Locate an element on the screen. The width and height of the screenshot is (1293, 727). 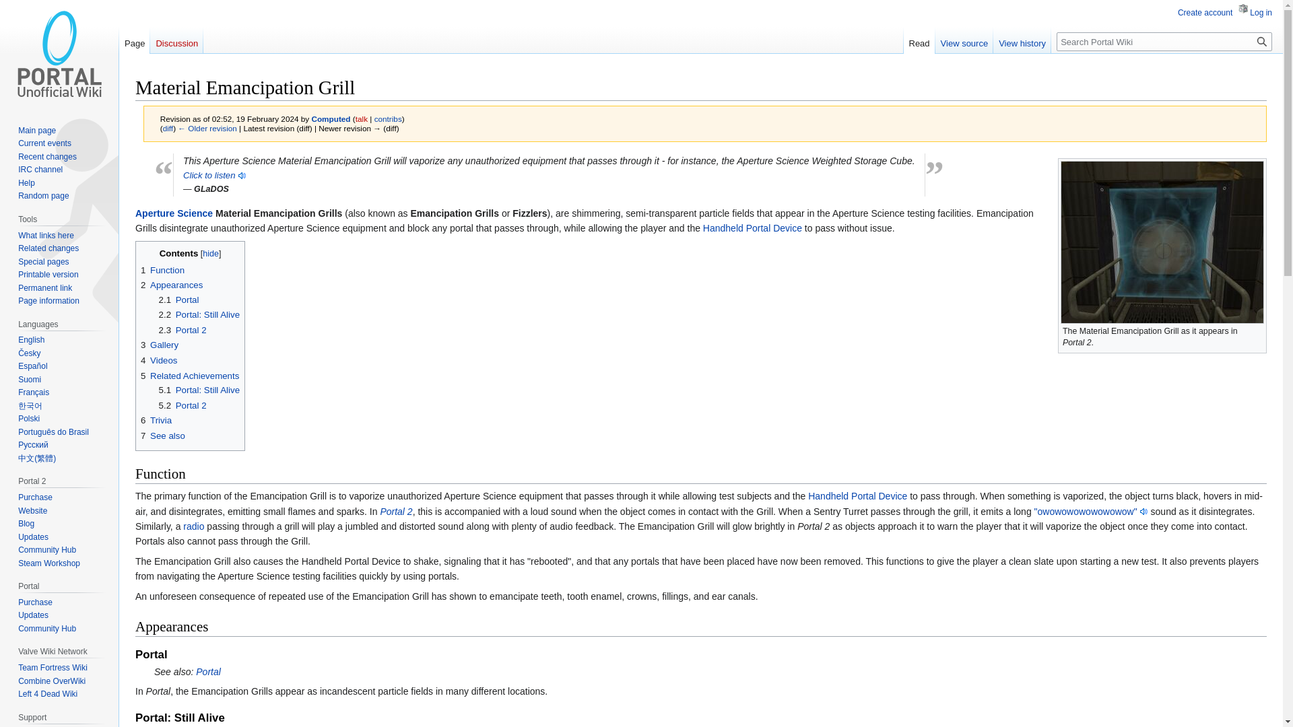
Go is located at coordinates (1262, 41).